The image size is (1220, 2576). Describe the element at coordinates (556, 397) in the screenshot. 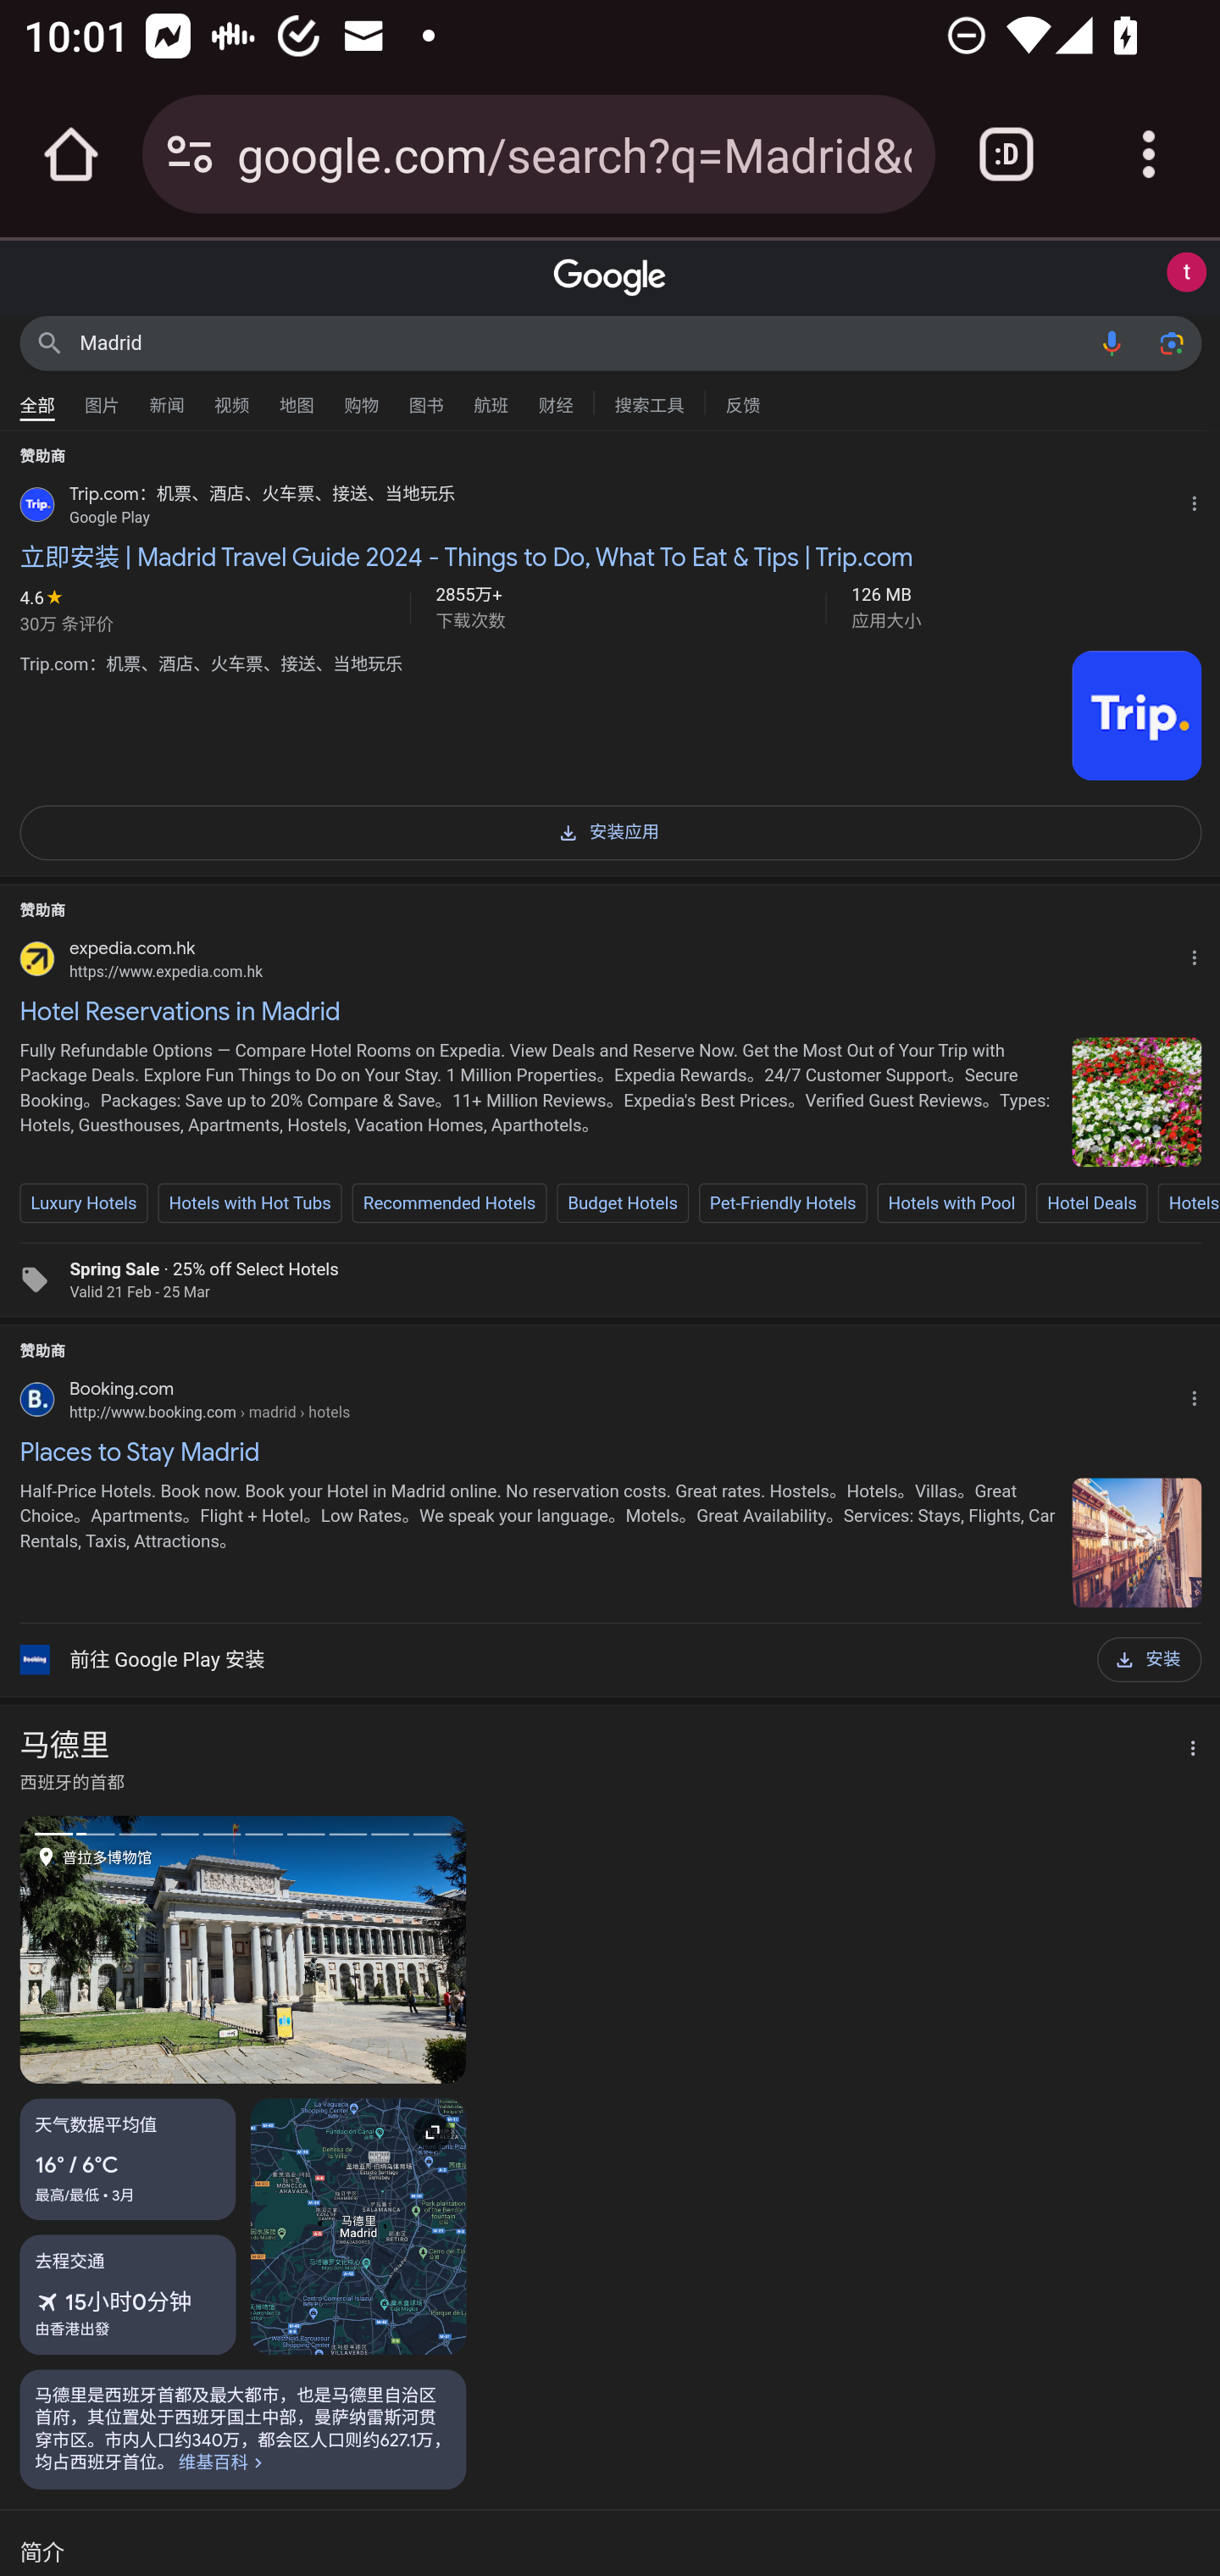

I see `财经` at that location.